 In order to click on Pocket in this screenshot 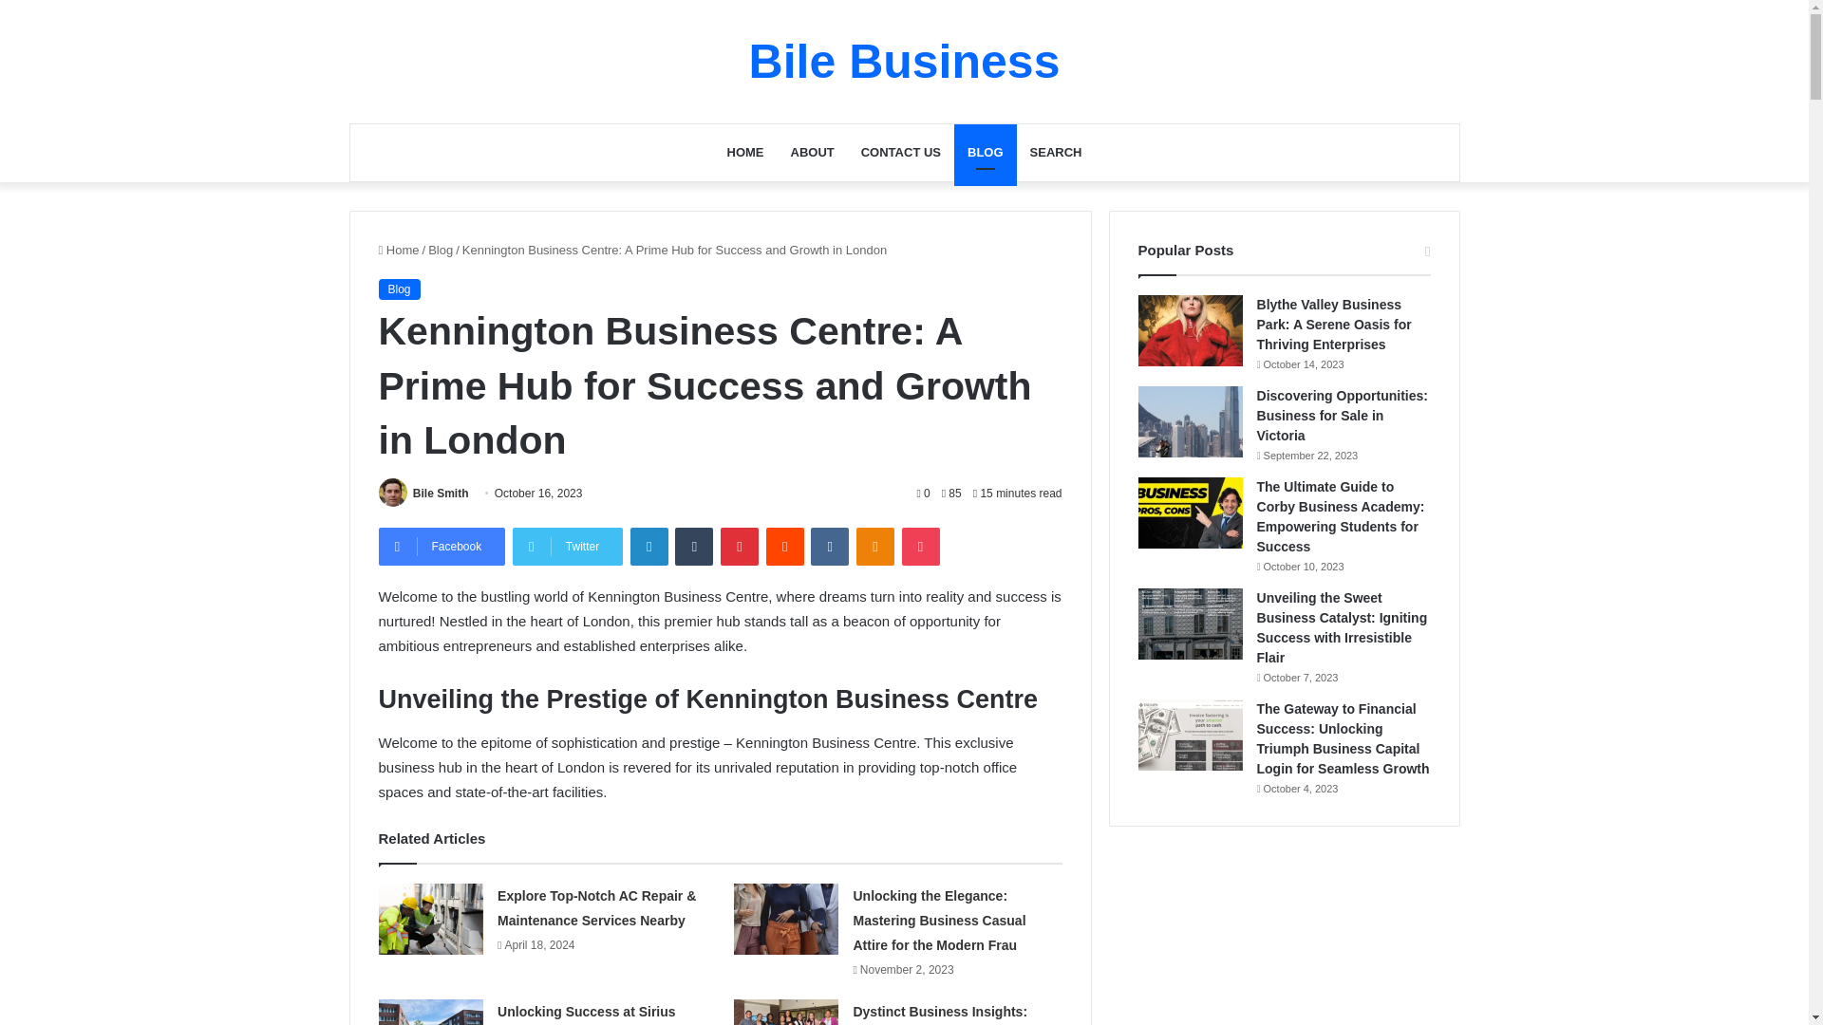, I will do `click(921, 547)`.